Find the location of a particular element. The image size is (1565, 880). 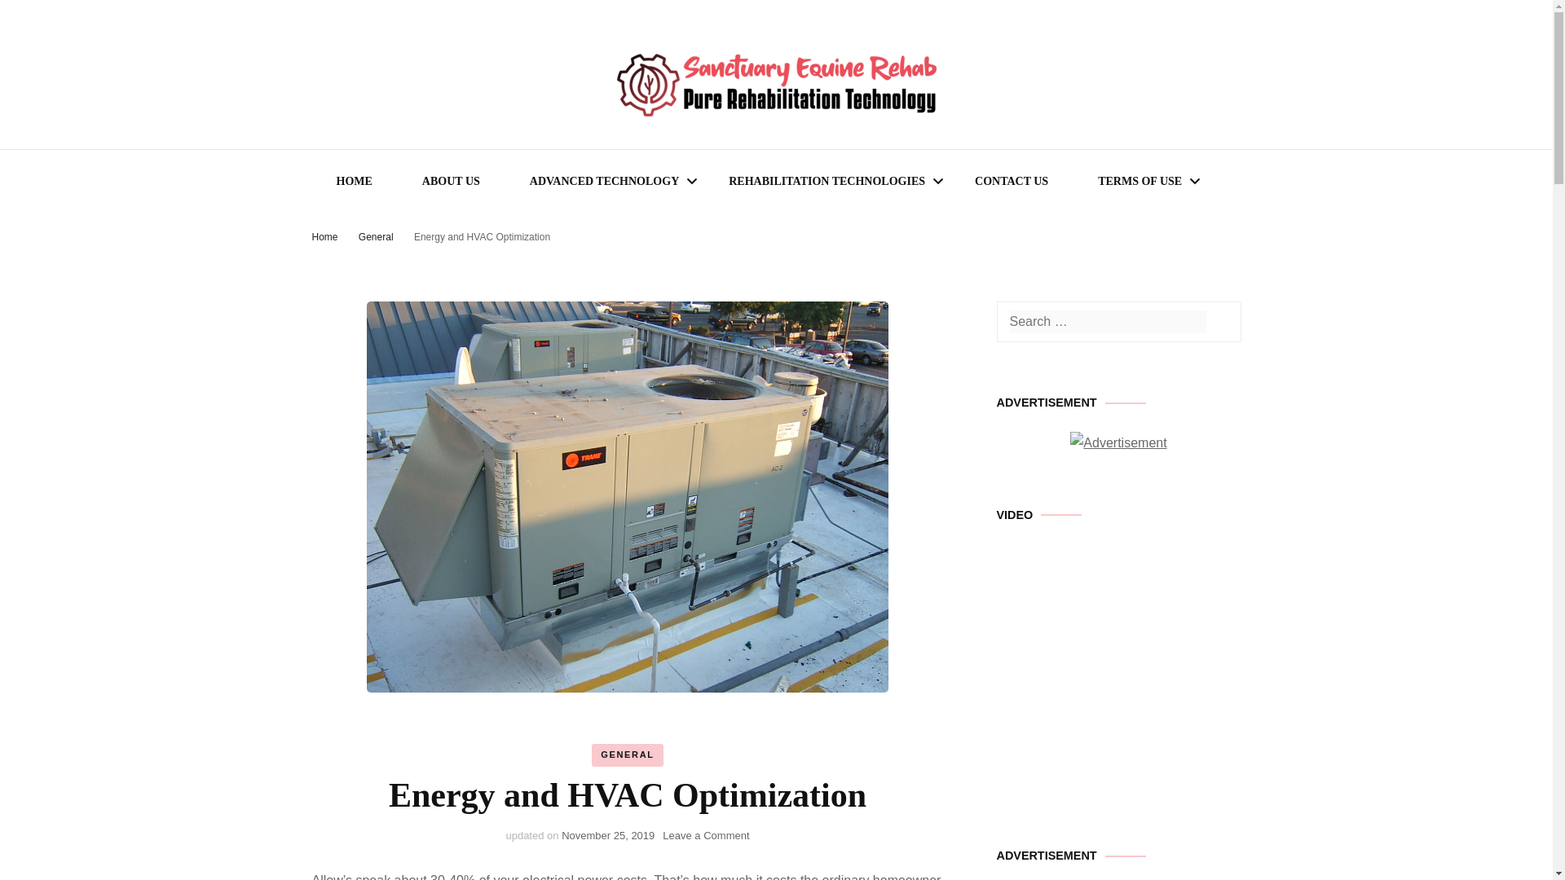

Home is located at coordinates (1219, 321).